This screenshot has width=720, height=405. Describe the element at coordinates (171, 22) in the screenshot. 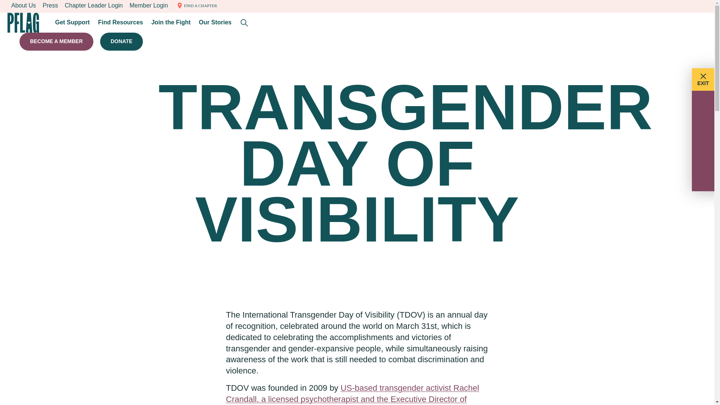

I see `Join the Fight` at that location.